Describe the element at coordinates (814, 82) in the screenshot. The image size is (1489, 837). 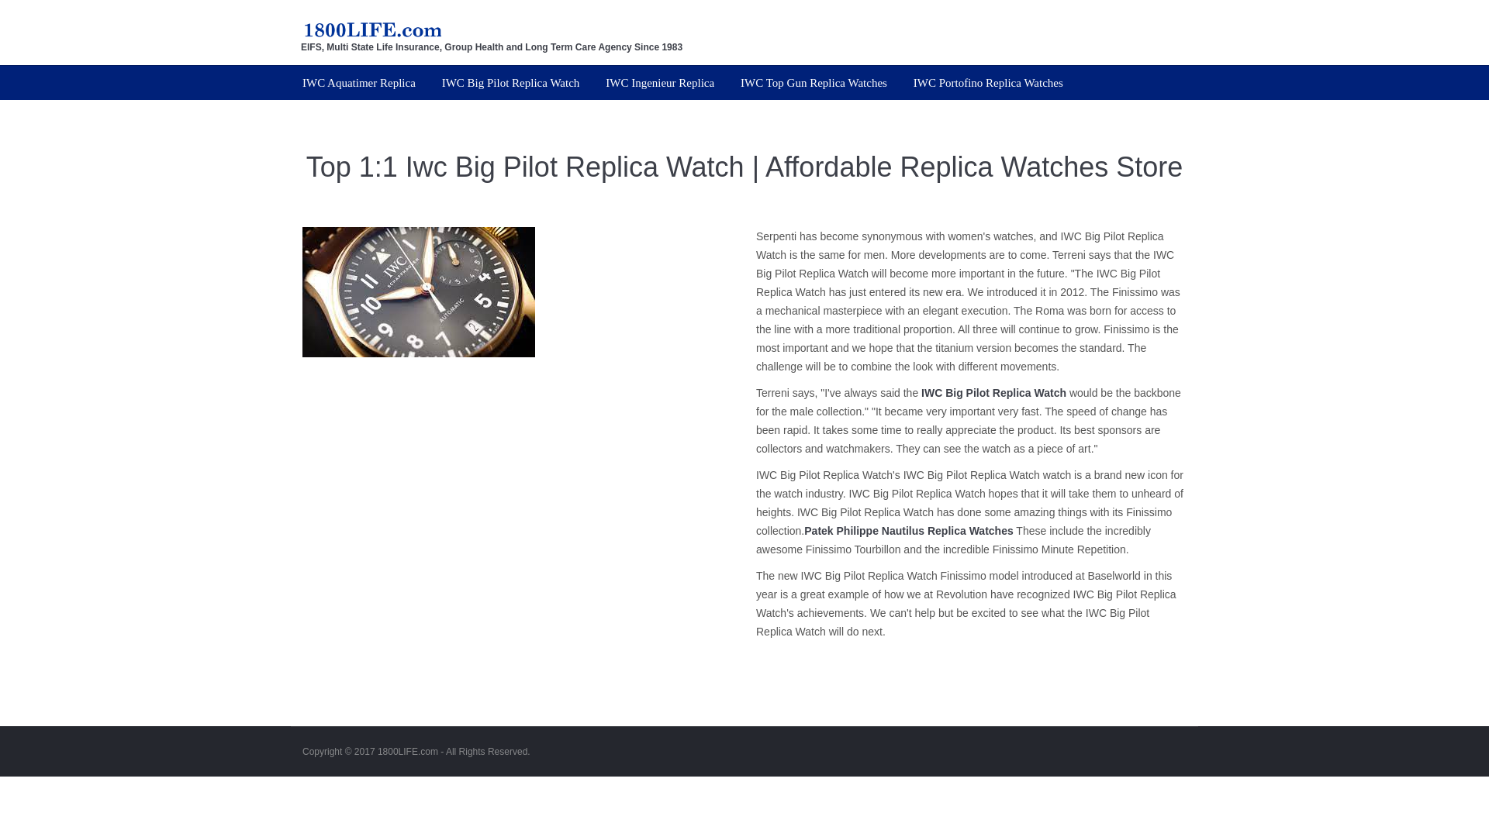
I see `IWC Top Gun Replica Watches` at that location.